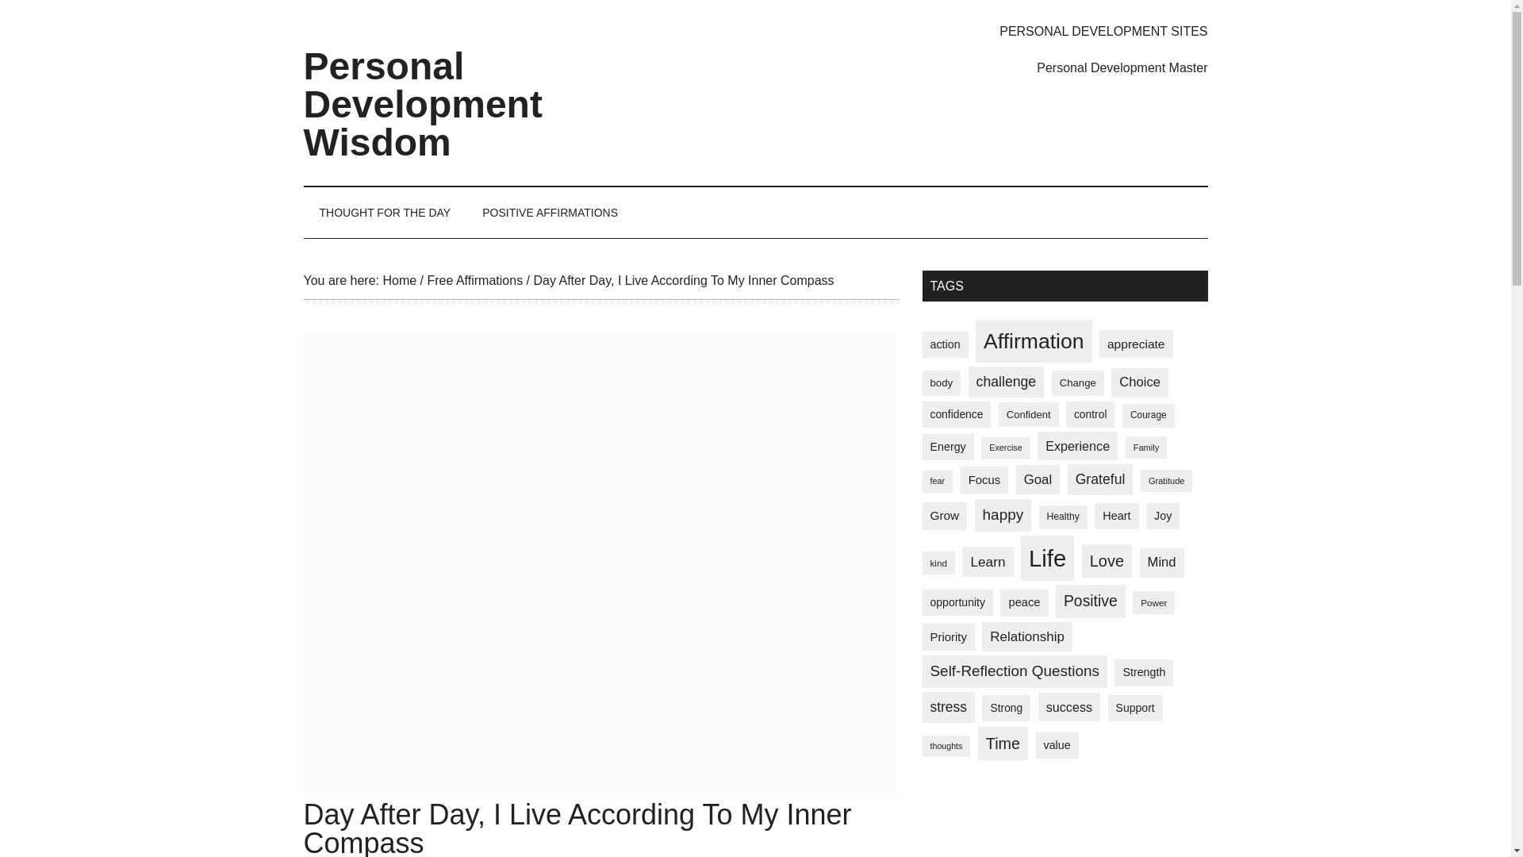 The width and height of the screenshot is (1523, 857). What do you see at coordinates (549, 213) in the screenshot?
I see `POSITIVE AFFIRMATIONS` at bounding box center [549, 213].